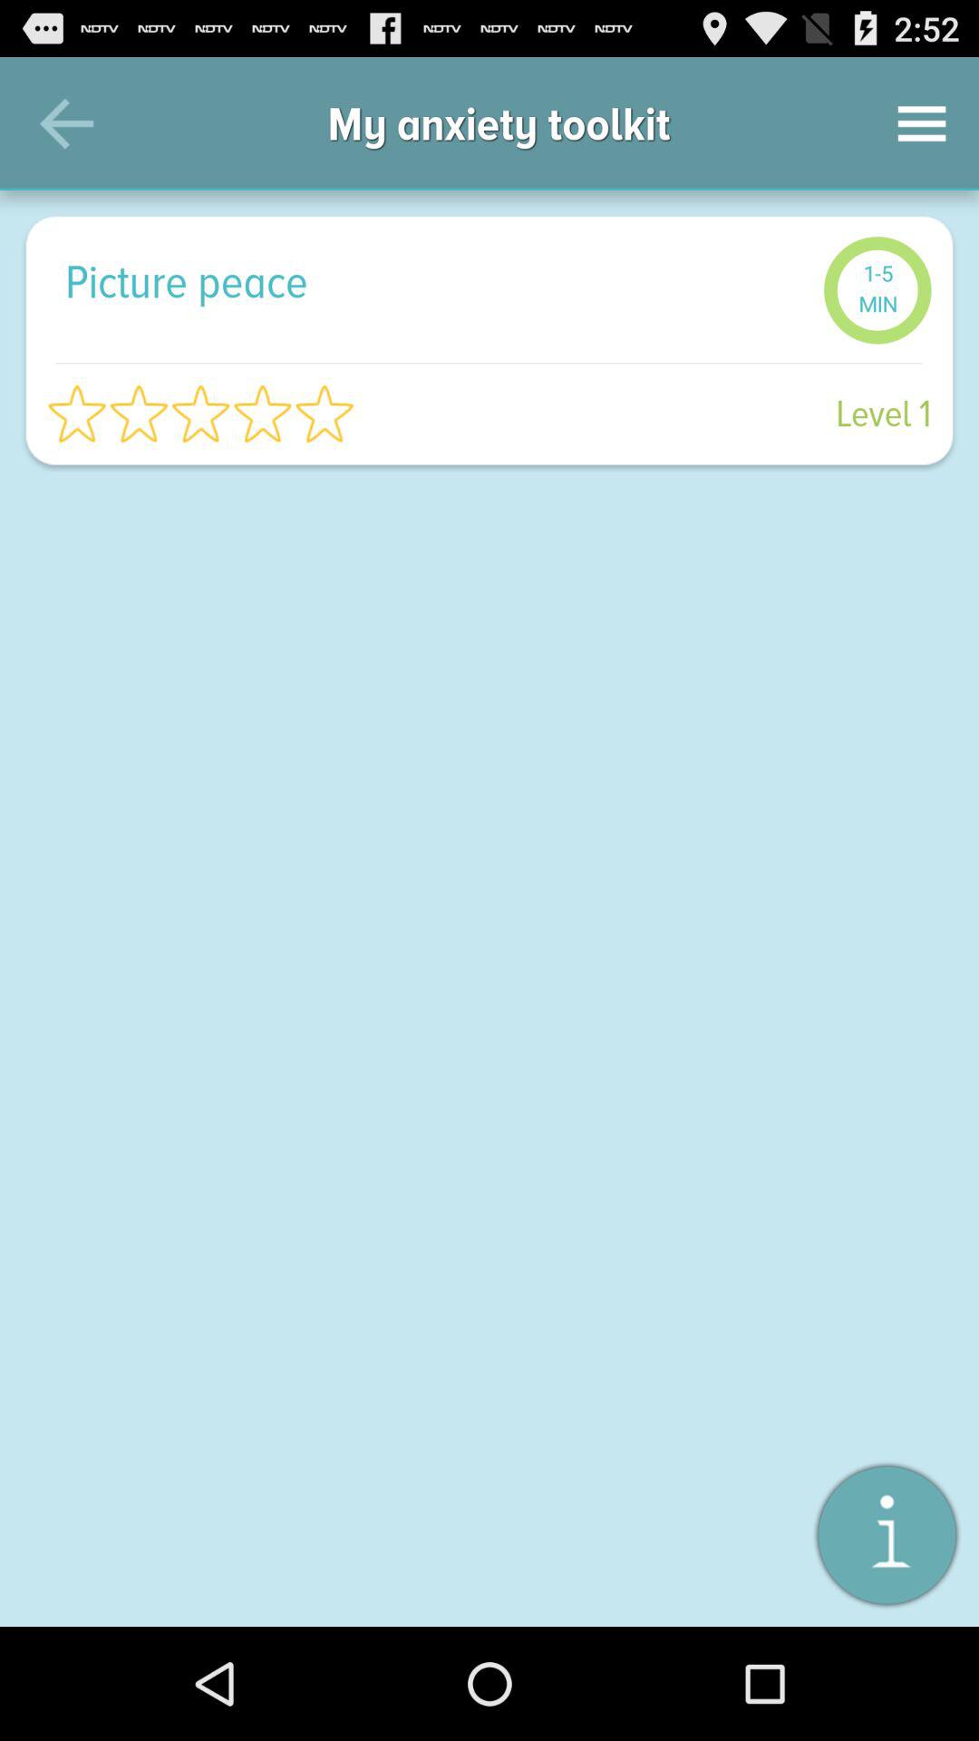 This screenshot has width=979, height=1741. Describe the element at coordinates (66, 123) in the screenshot. I see `open the icon above picture peace icon` at that location.